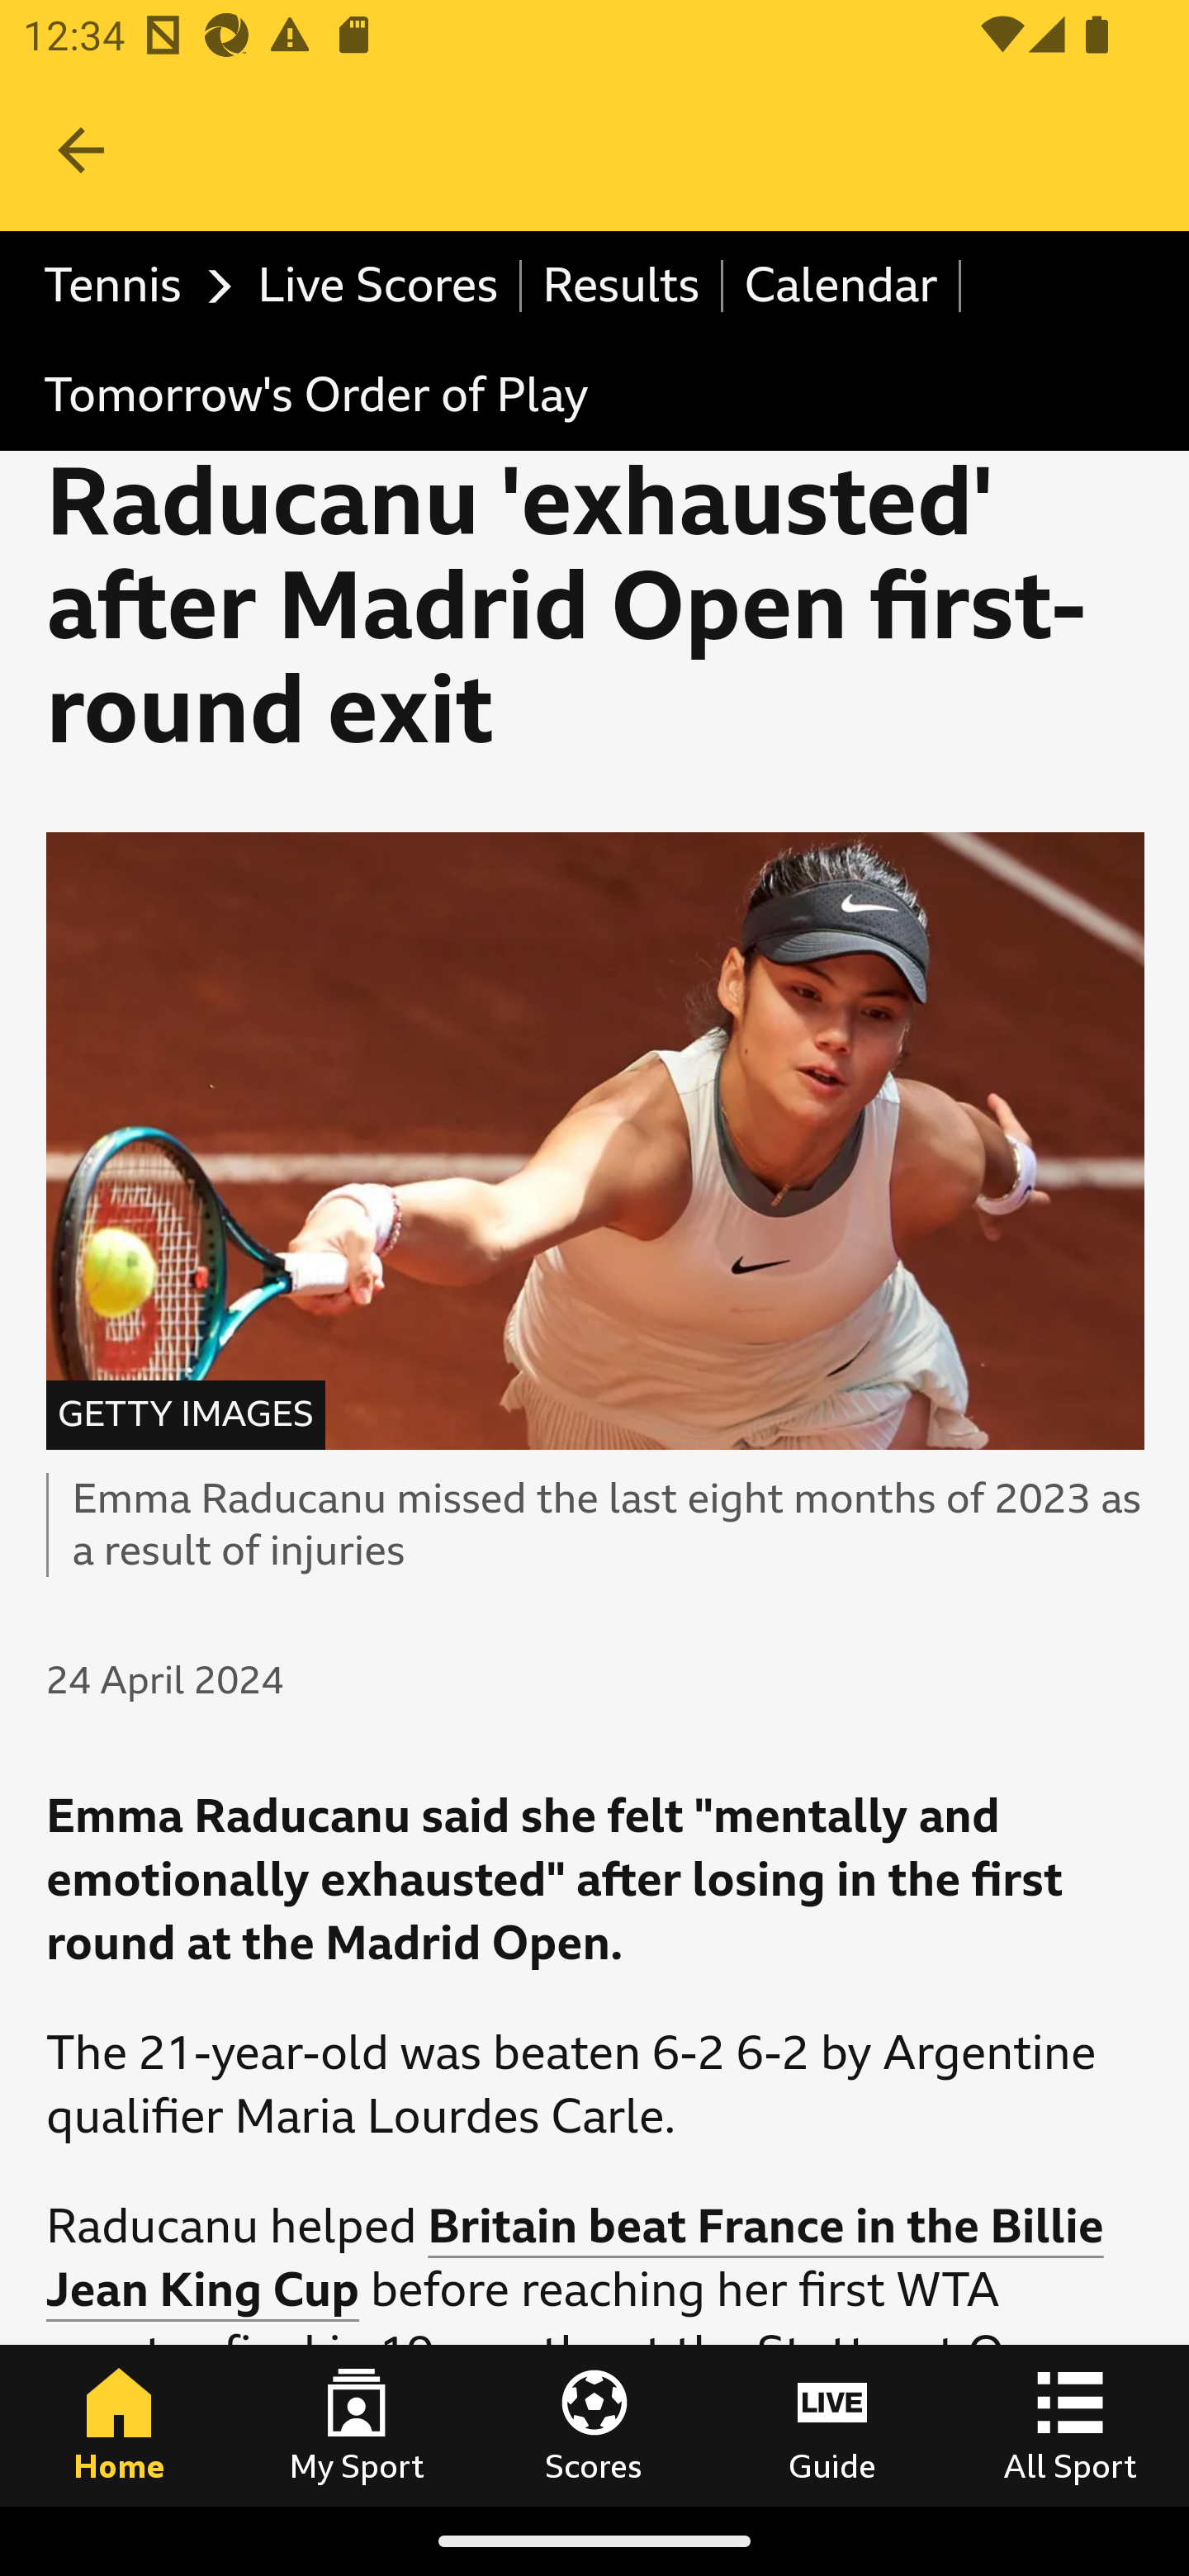 Image resolution: width=1189 pixels, height=2576 pixels. What do you see at coordinates (81, 150) in the screenshot?
I see `Navigate up` at bounding box center [81, 150].